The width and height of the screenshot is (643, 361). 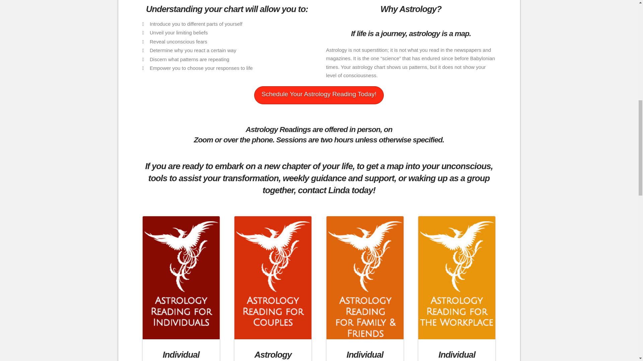 What do you see at coordinates (319, 95) in the screenshot?
I see `Schedule Your Astrology Reading Today!` at bounding box center [319, 95].